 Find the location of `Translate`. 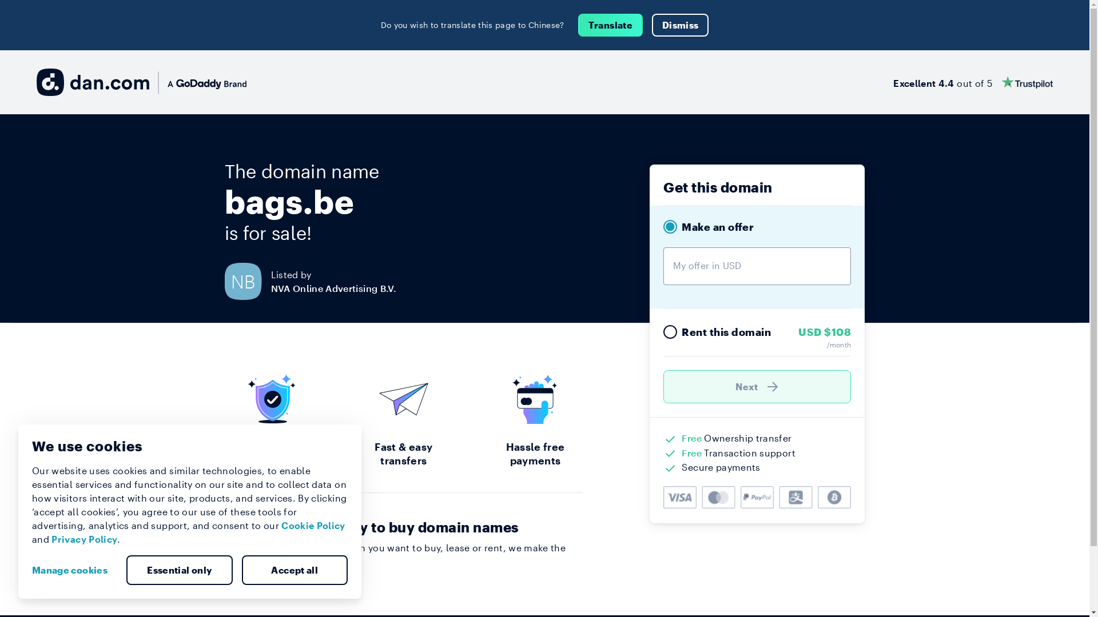

Translate is located at coordinates (611, 25).